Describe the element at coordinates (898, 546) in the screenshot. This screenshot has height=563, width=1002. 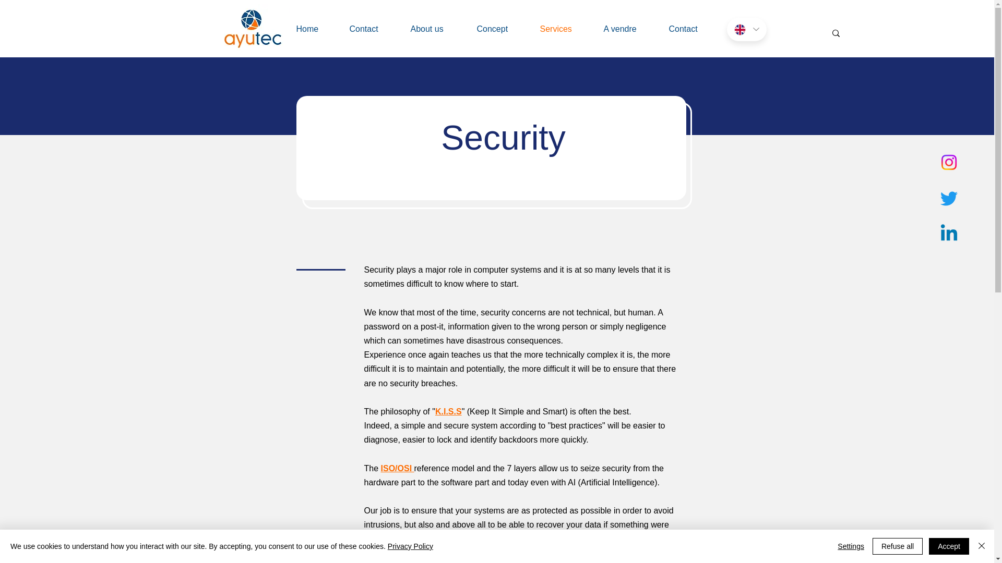
I see `Refuse all` at that location.